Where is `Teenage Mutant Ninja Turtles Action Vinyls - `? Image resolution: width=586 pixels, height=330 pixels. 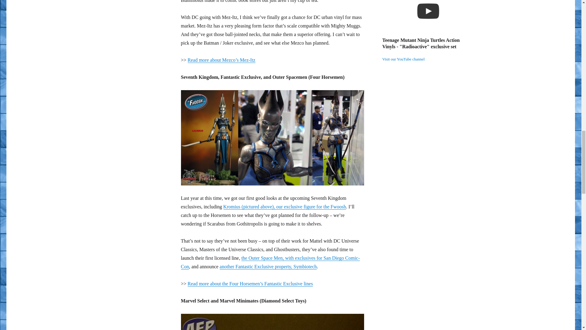 Teenage Mutant Ninja Turtles Action Vinyls -  is located at coordinates (428, 18).